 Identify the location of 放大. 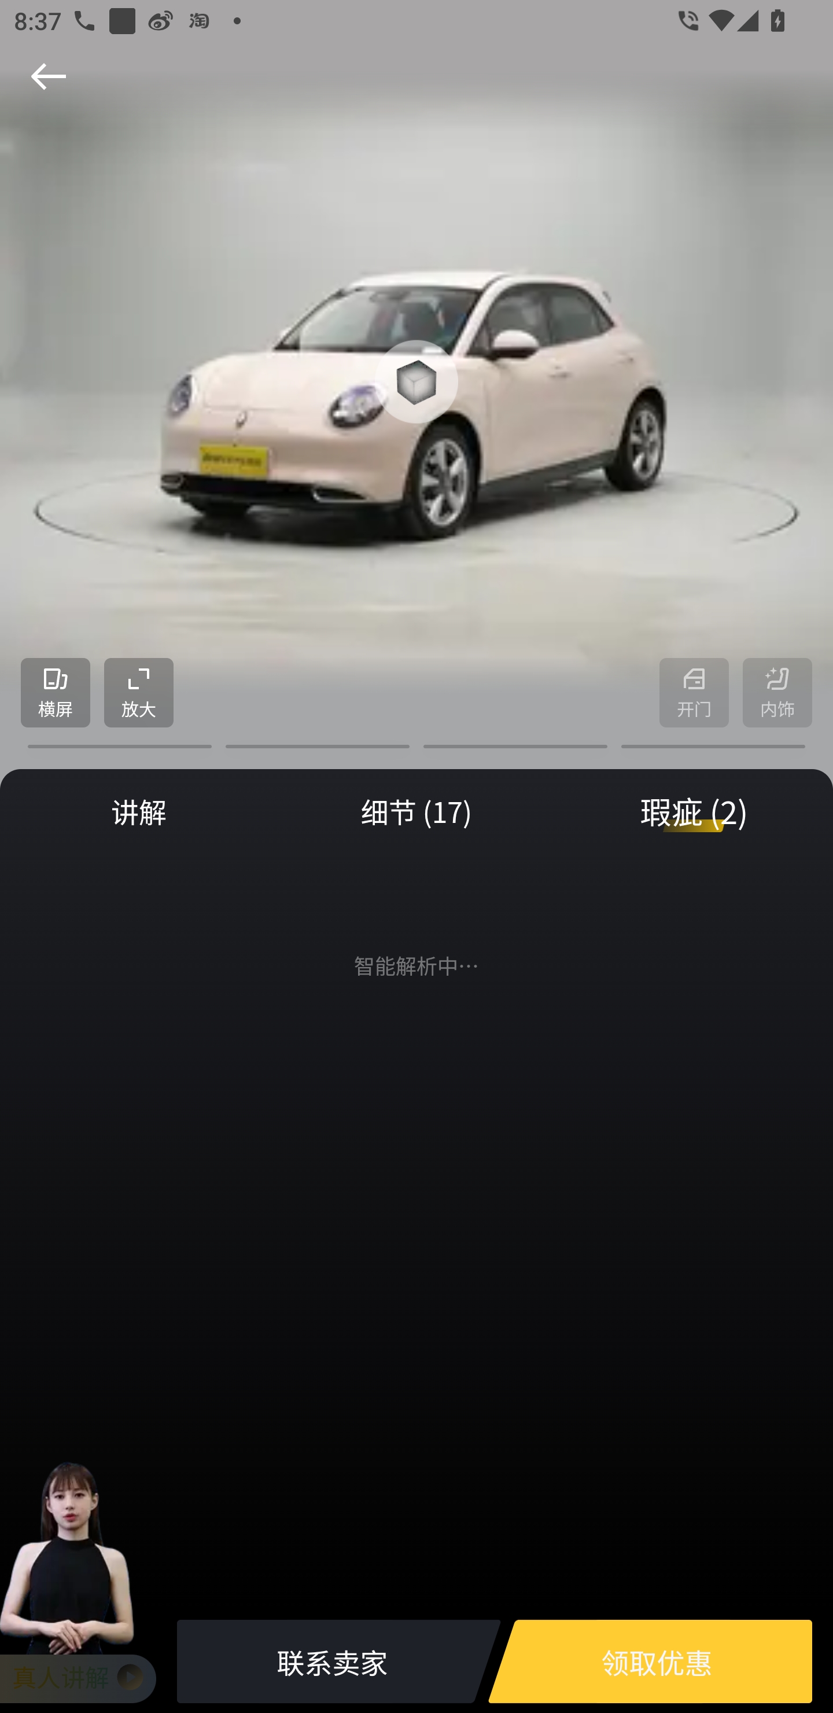
(139, 693).